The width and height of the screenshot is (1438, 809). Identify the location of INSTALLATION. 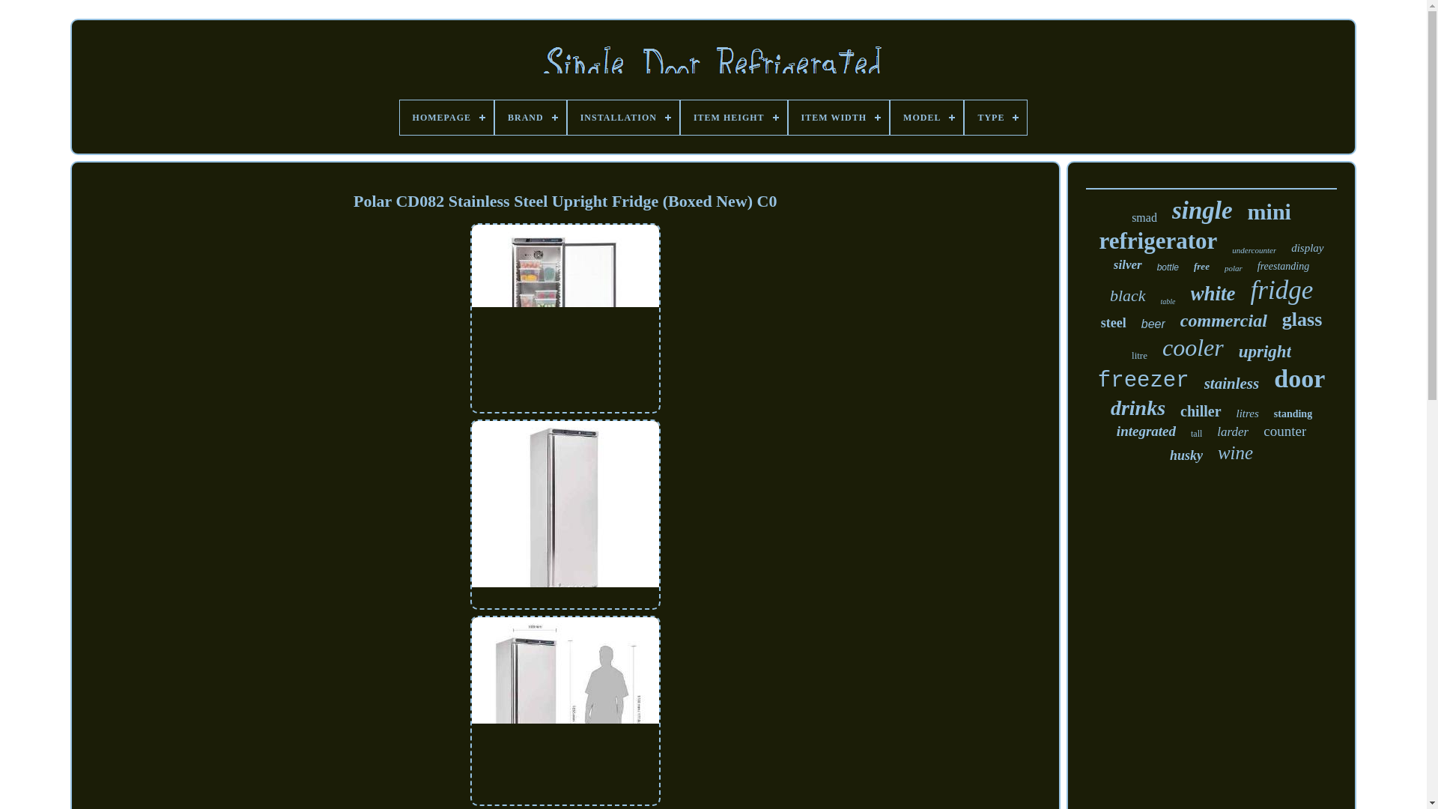
(623, 117).